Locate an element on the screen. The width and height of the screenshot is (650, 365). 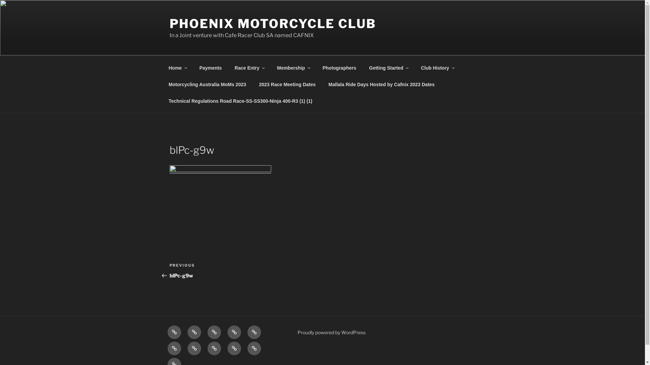
Payments is located at coordinates (194, 332).